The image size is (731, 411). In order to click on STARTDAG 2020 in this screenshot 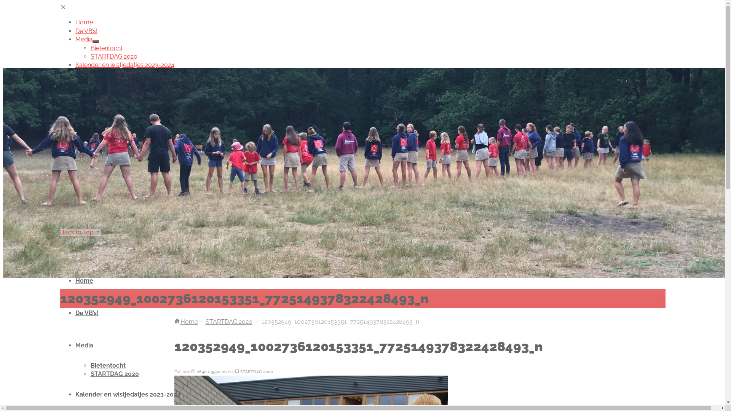, I will do `click(257, 372)`.